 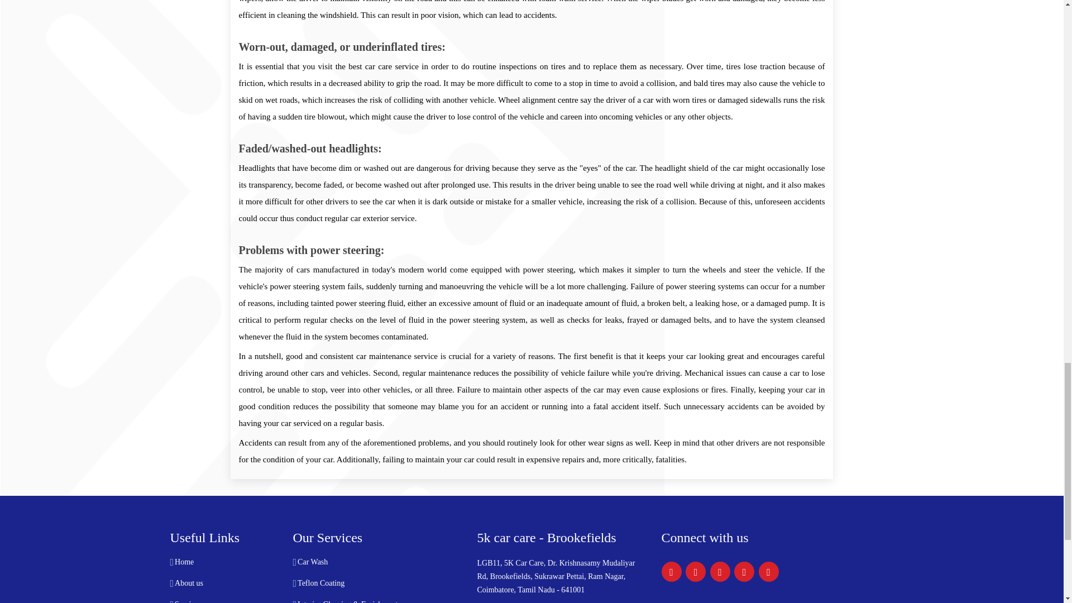 What do you see at coordinates (320, 583) in the screenshot?
I see `Teflon Coating` at bounding box center [320, 583].